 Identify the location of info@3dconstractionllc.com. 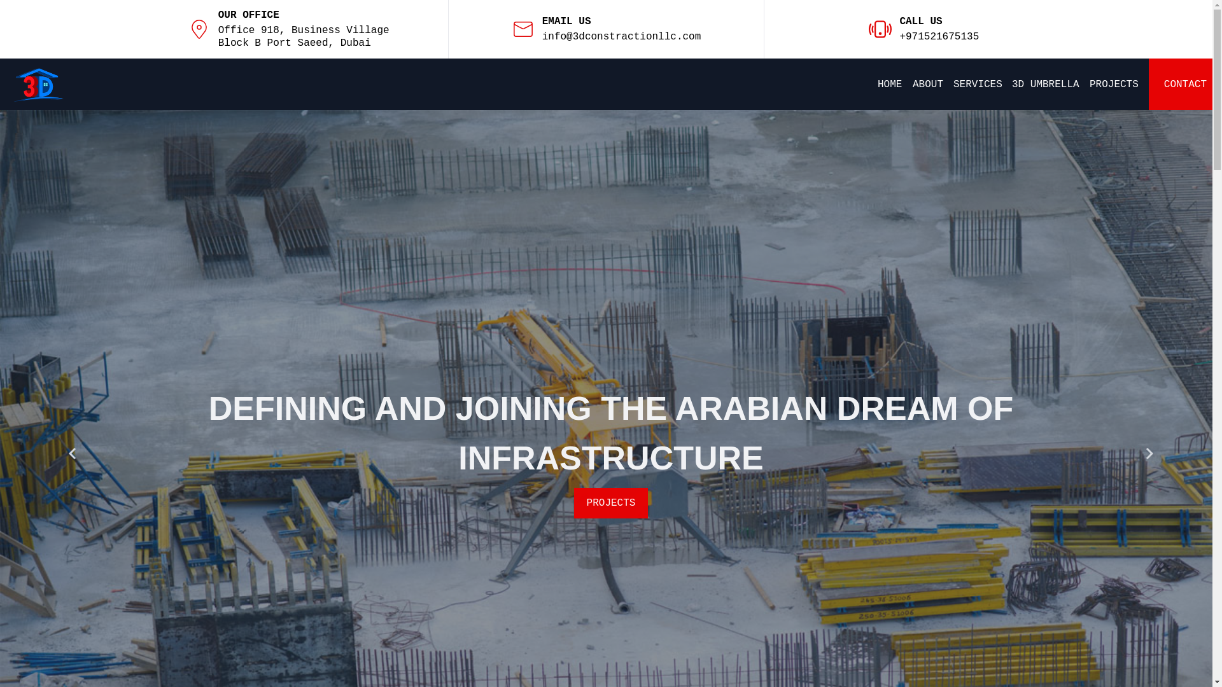
(622, 37).